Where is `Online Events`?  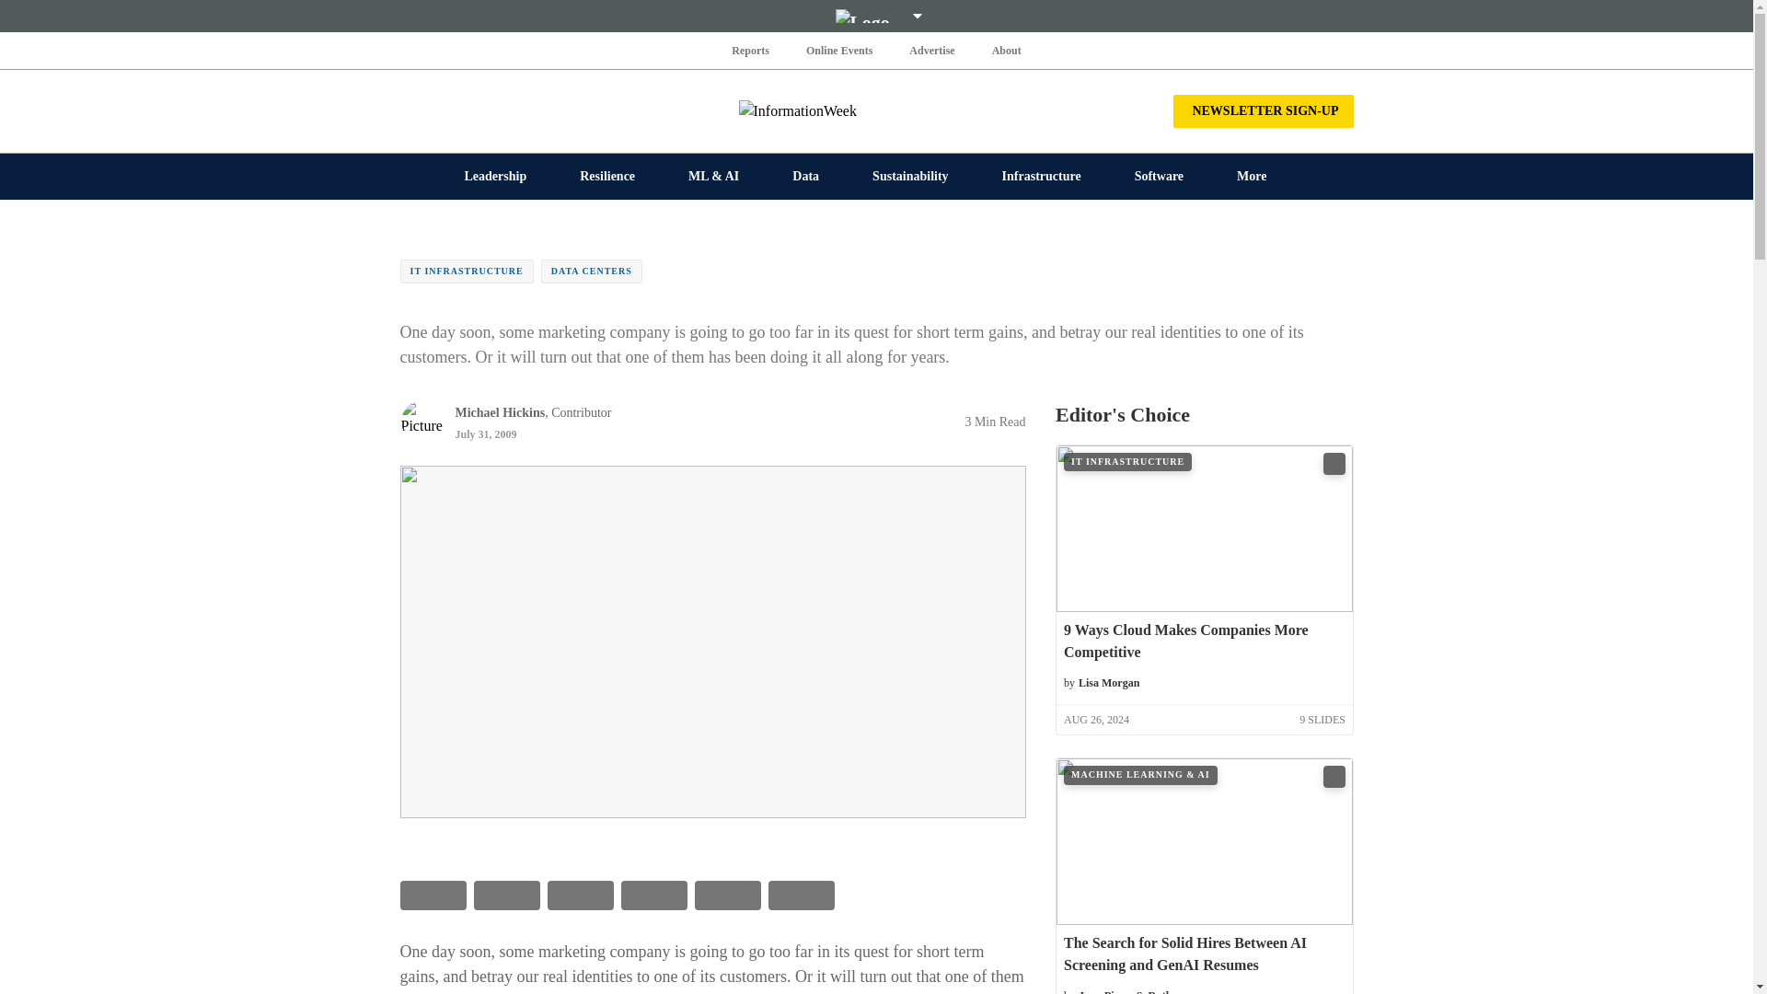 Online Events is located at coordinates (839, 50).